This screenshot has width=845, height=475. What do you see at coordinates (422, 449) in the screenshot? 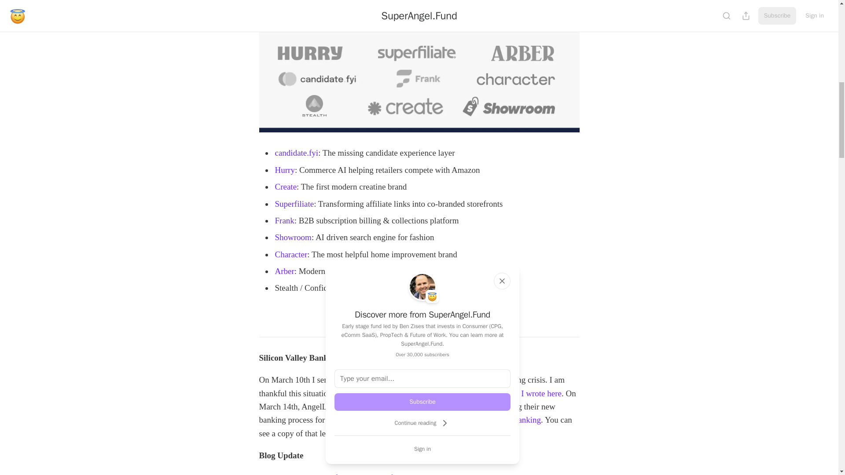
I see `Sign in` at bounding box center [422, 449].